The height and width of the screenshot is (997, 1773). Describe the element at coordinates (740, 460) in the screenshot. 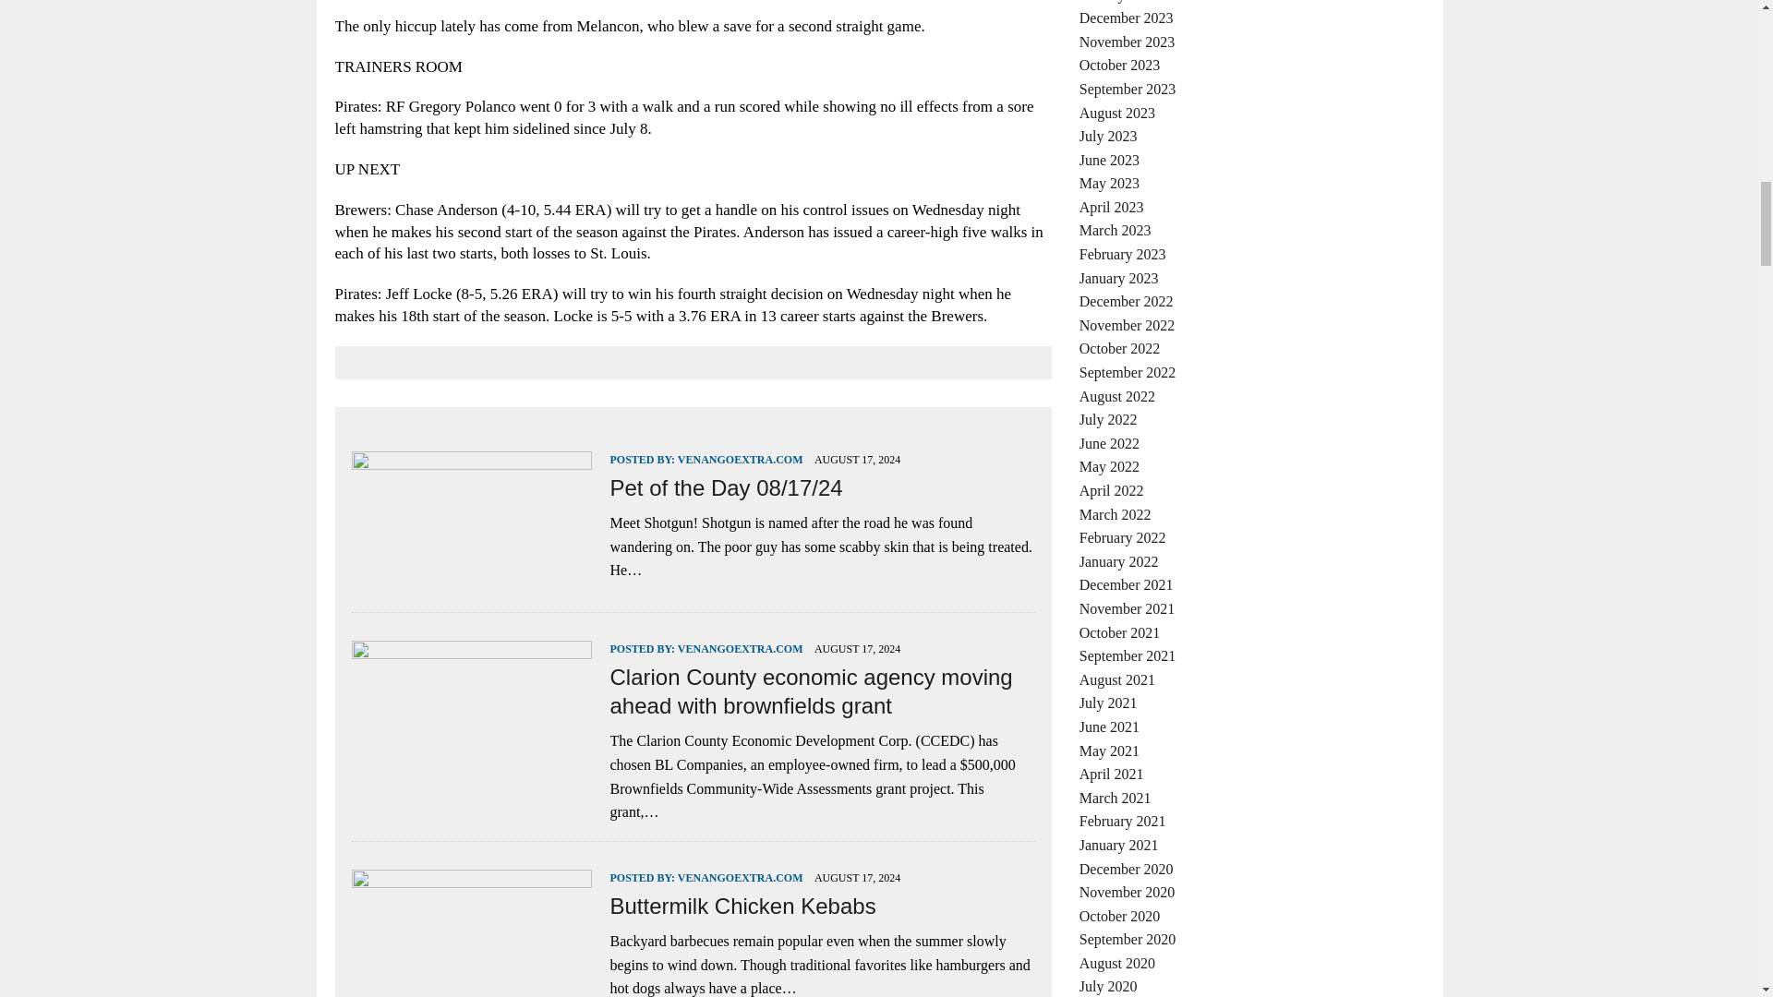

I see `VENANGOEXTRA.COM` at that location.